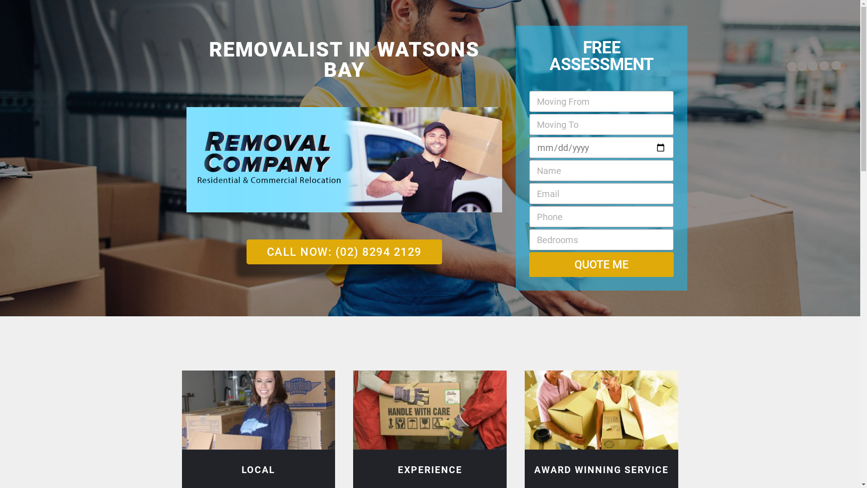  Describe the element at coordinates (344, 252) in the screenshot. I see `CALL NOW: (02) 8294 2129` at that location.